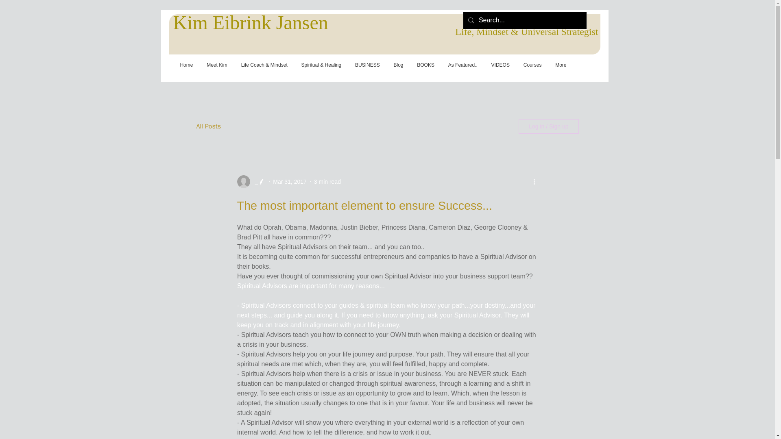  Describe the element at coordinates (327, 181) in the screenshot. I see `3 min read` at that location.